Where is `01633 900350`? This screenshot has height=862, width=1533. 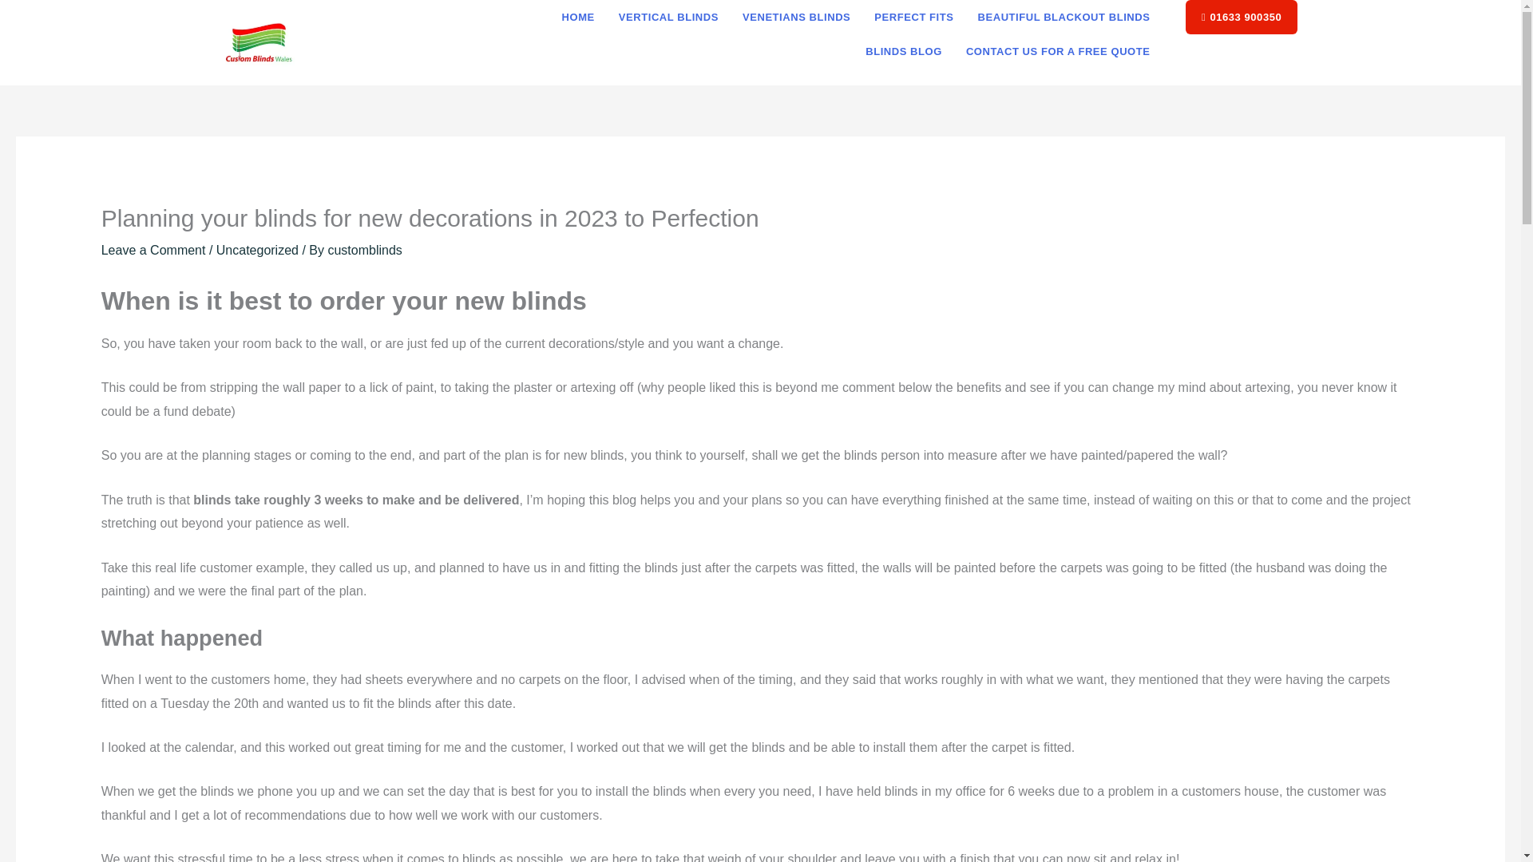
01633 900350 is located at coordinates (1241, 18).